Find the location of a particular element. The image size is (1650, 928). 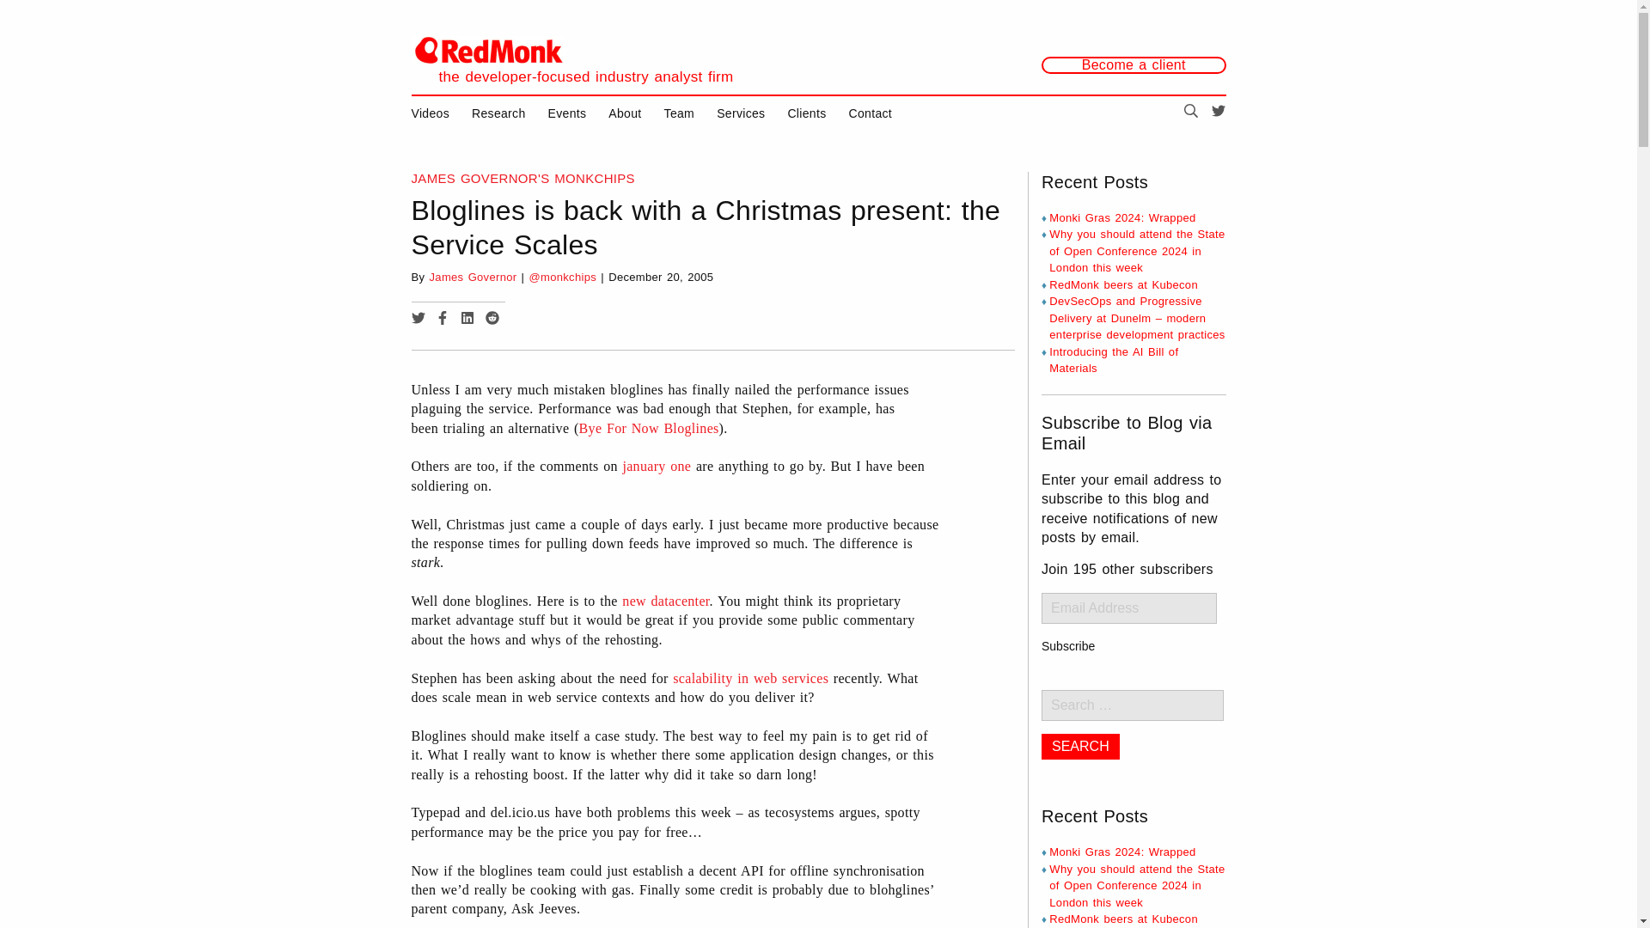

RedMonk is located at coordinates (488, 50).